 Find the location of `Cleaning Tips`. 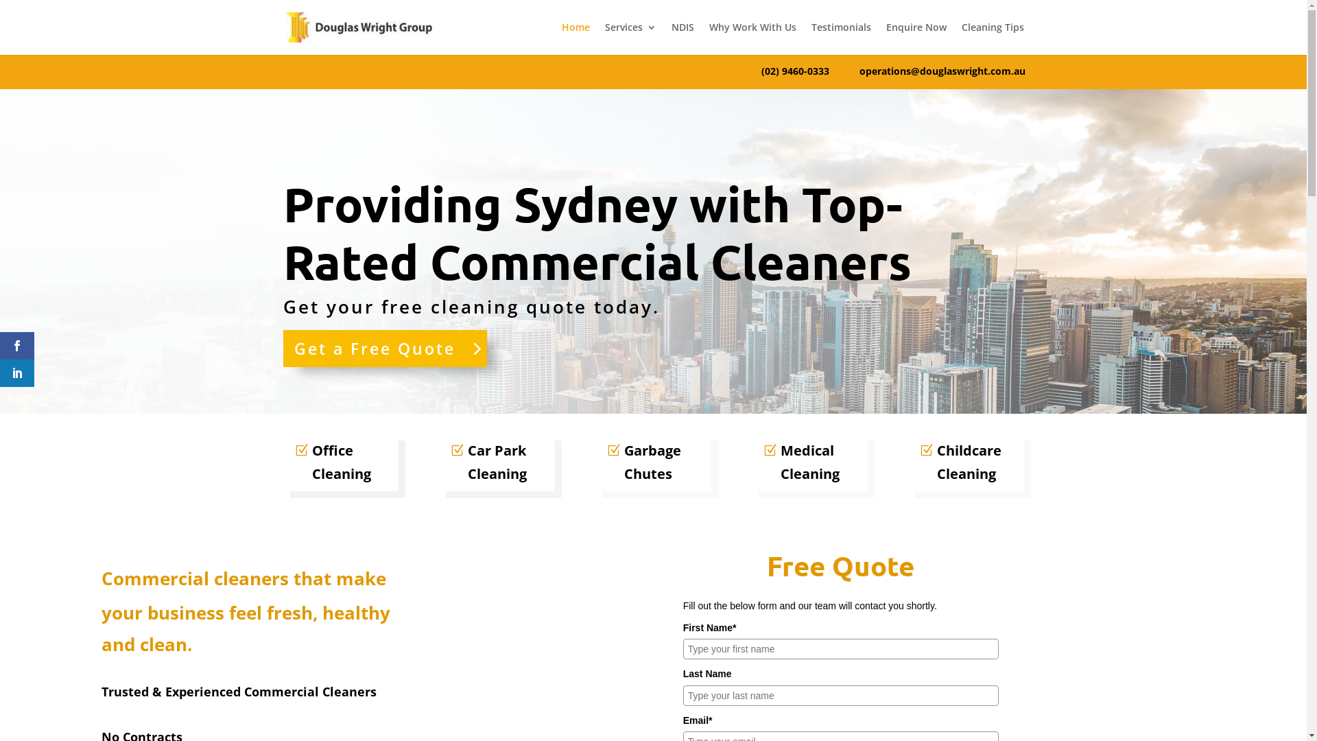

Cleaning Tips is located at coordinates (993, 38).